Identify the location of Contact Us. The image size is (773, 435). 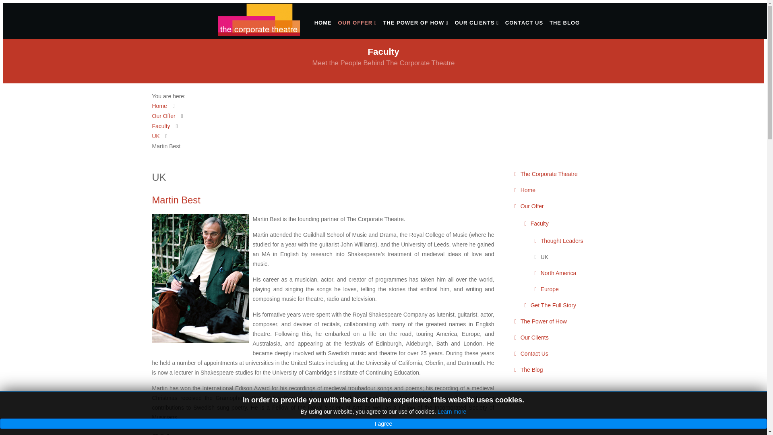
(564, 354).